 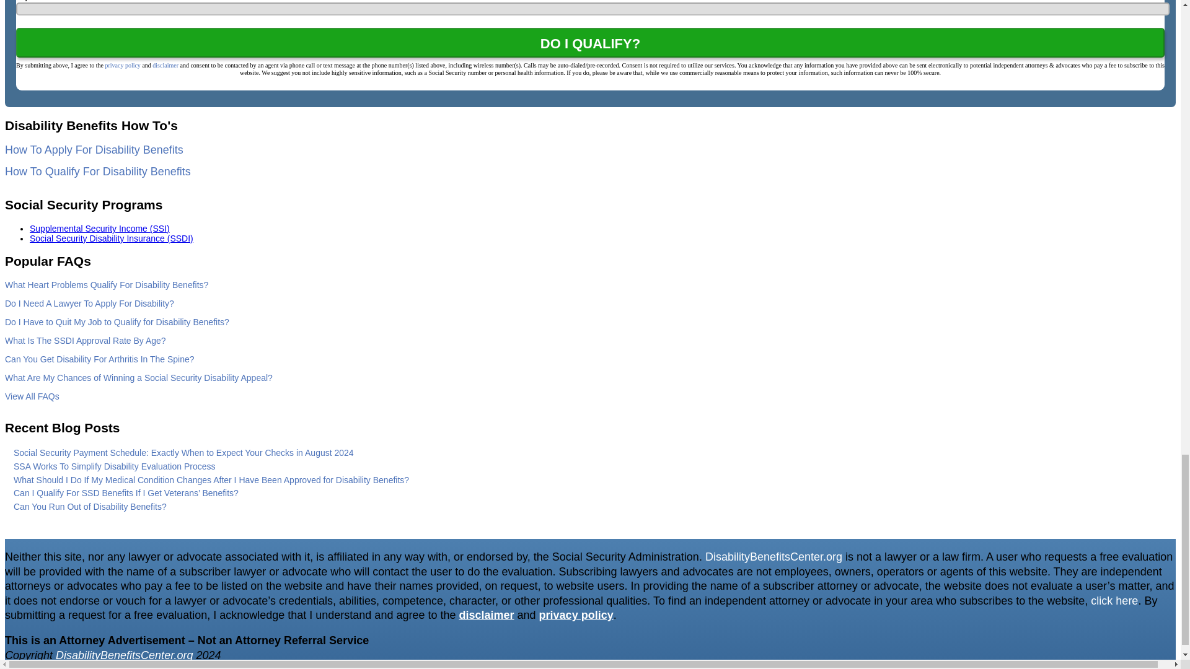 I want to click on How To Apply For Disability Benefits, so click(x=94, y=150).